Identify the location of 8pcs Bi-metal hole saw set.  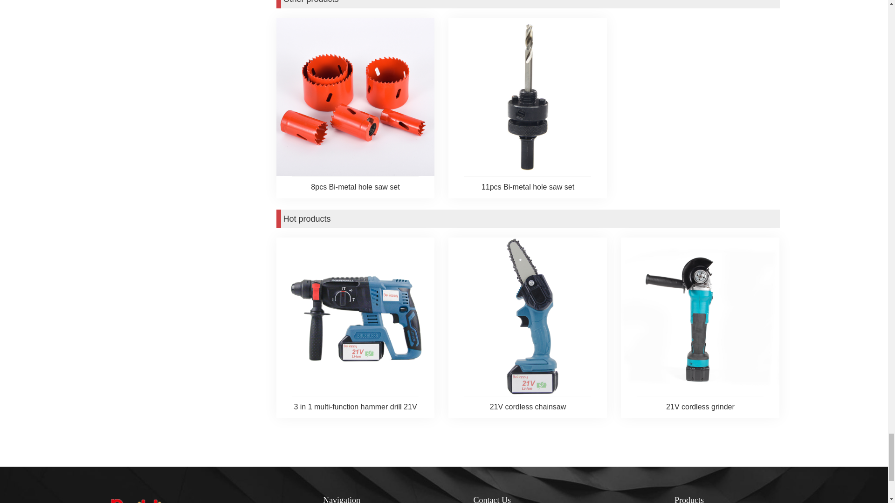
(355, 187).